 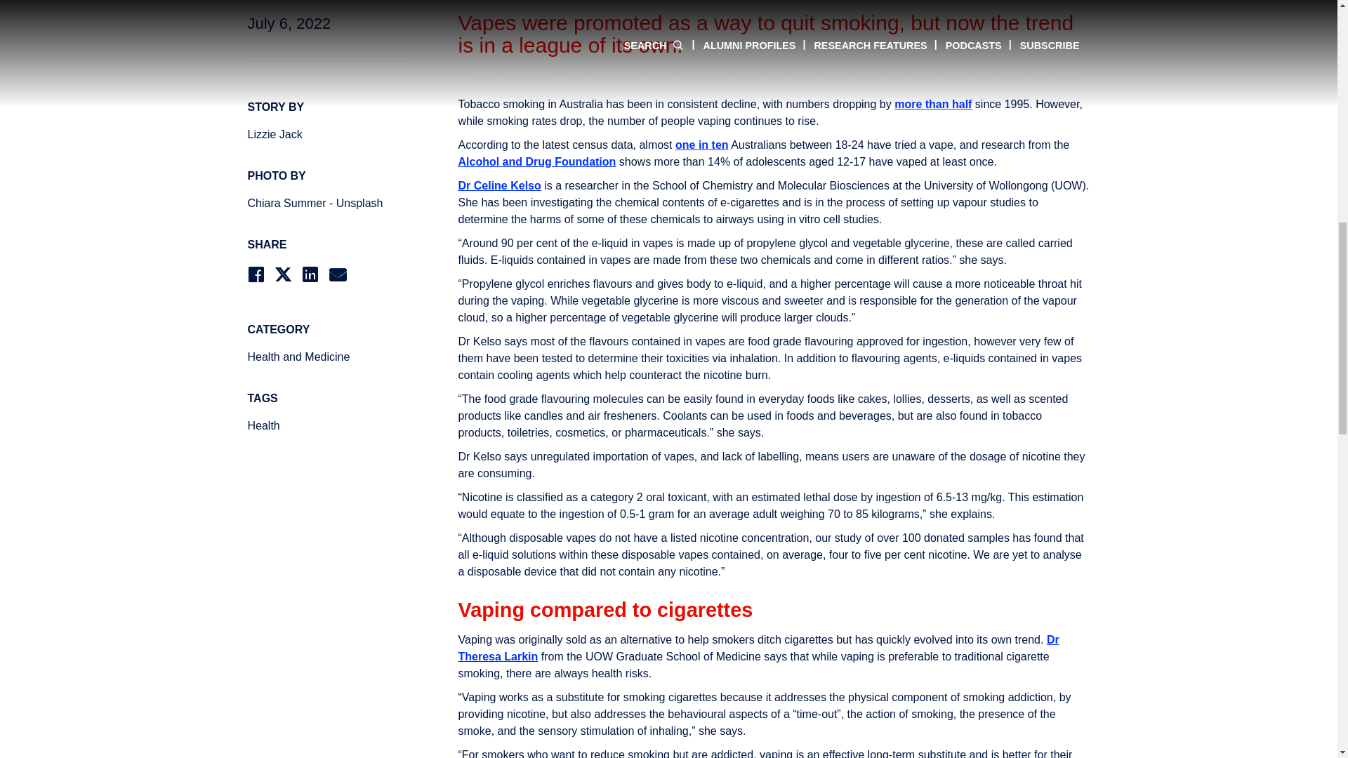 I want to click on Dr Theresa Larkin, so click(x=758, y=647).